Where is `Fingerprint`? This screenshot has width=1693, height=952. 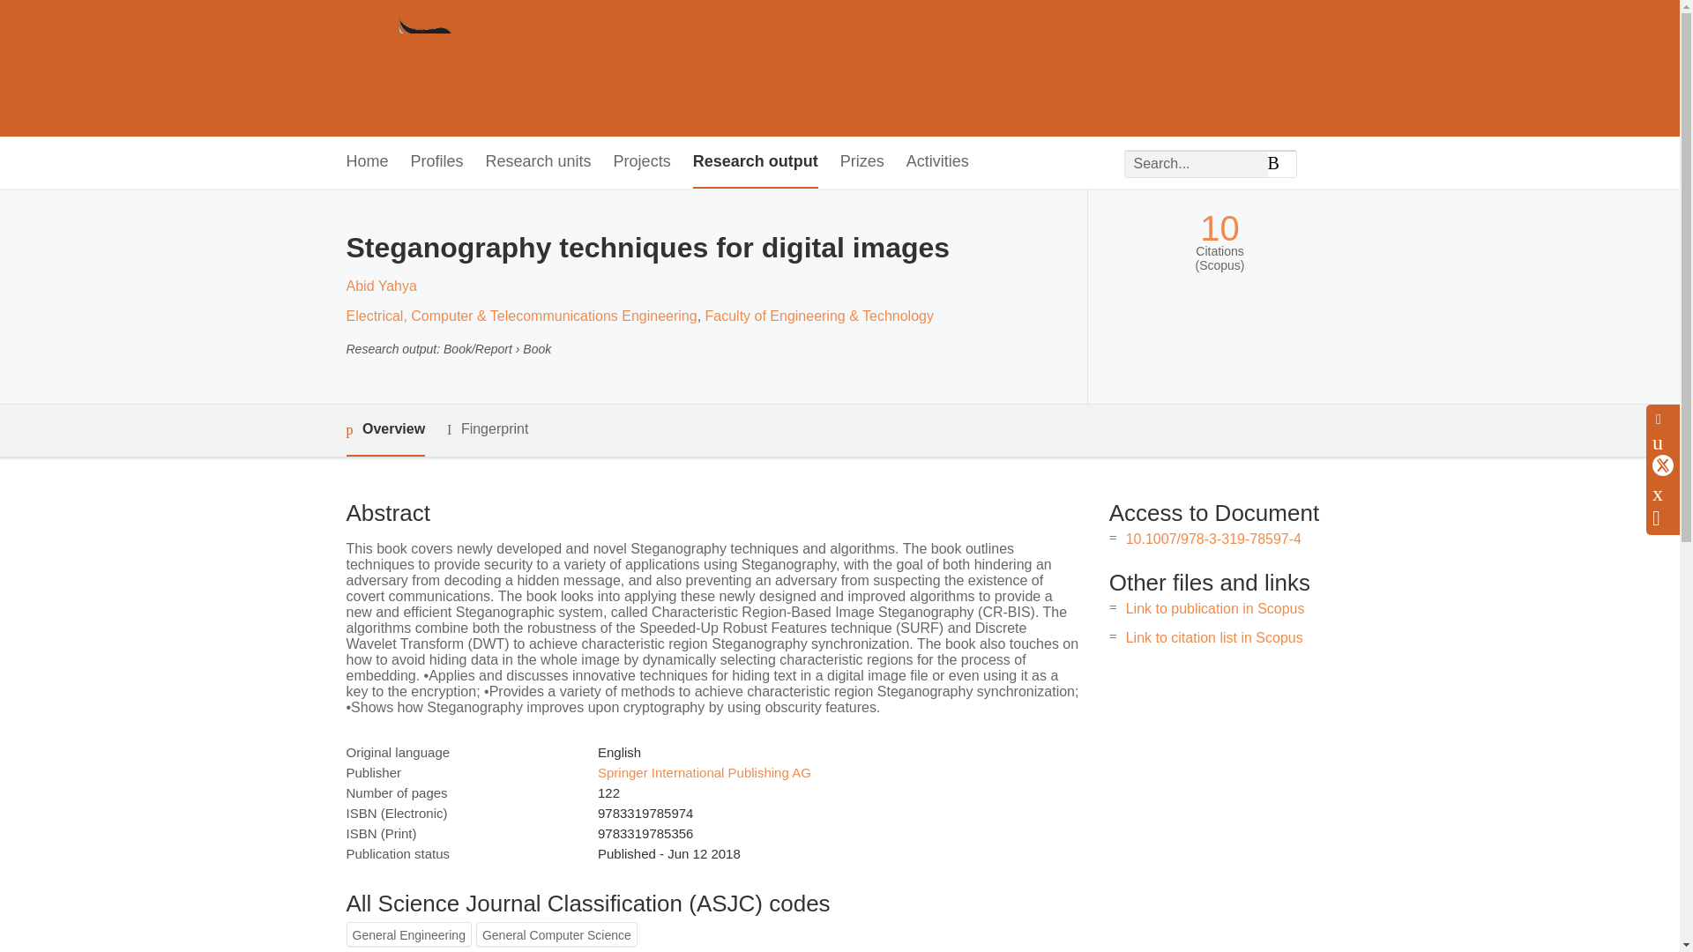 Fingerprint is located at coordinates (487, 430).